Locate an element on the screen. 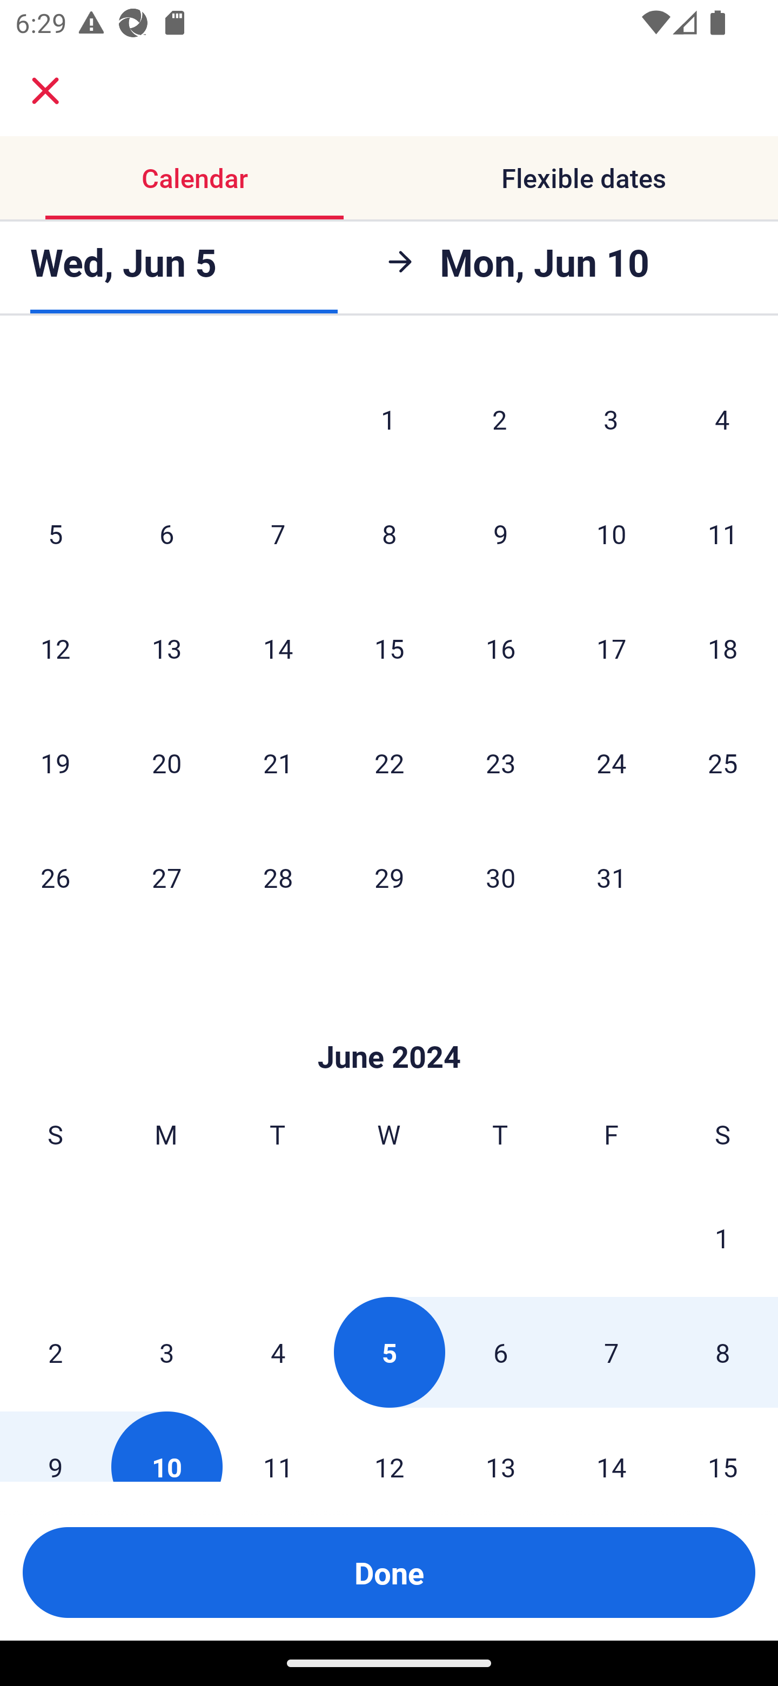  24 Friday, May 24, 2024 is located at coordinates (612, 763).